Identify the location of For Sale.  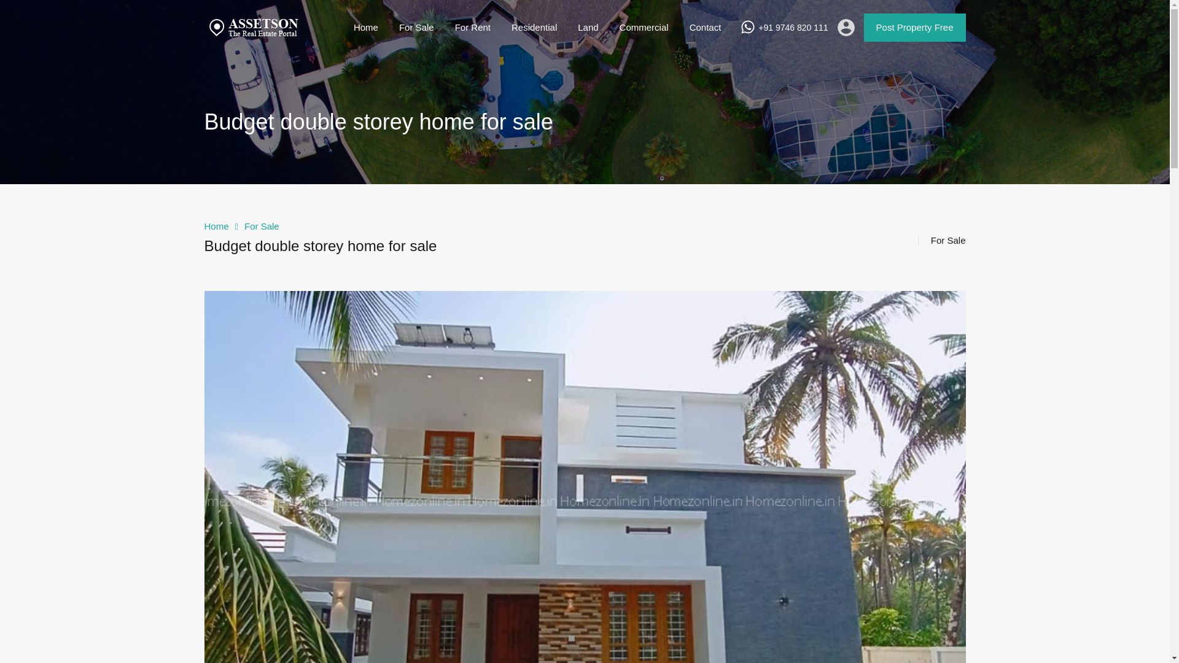
(416, 28).